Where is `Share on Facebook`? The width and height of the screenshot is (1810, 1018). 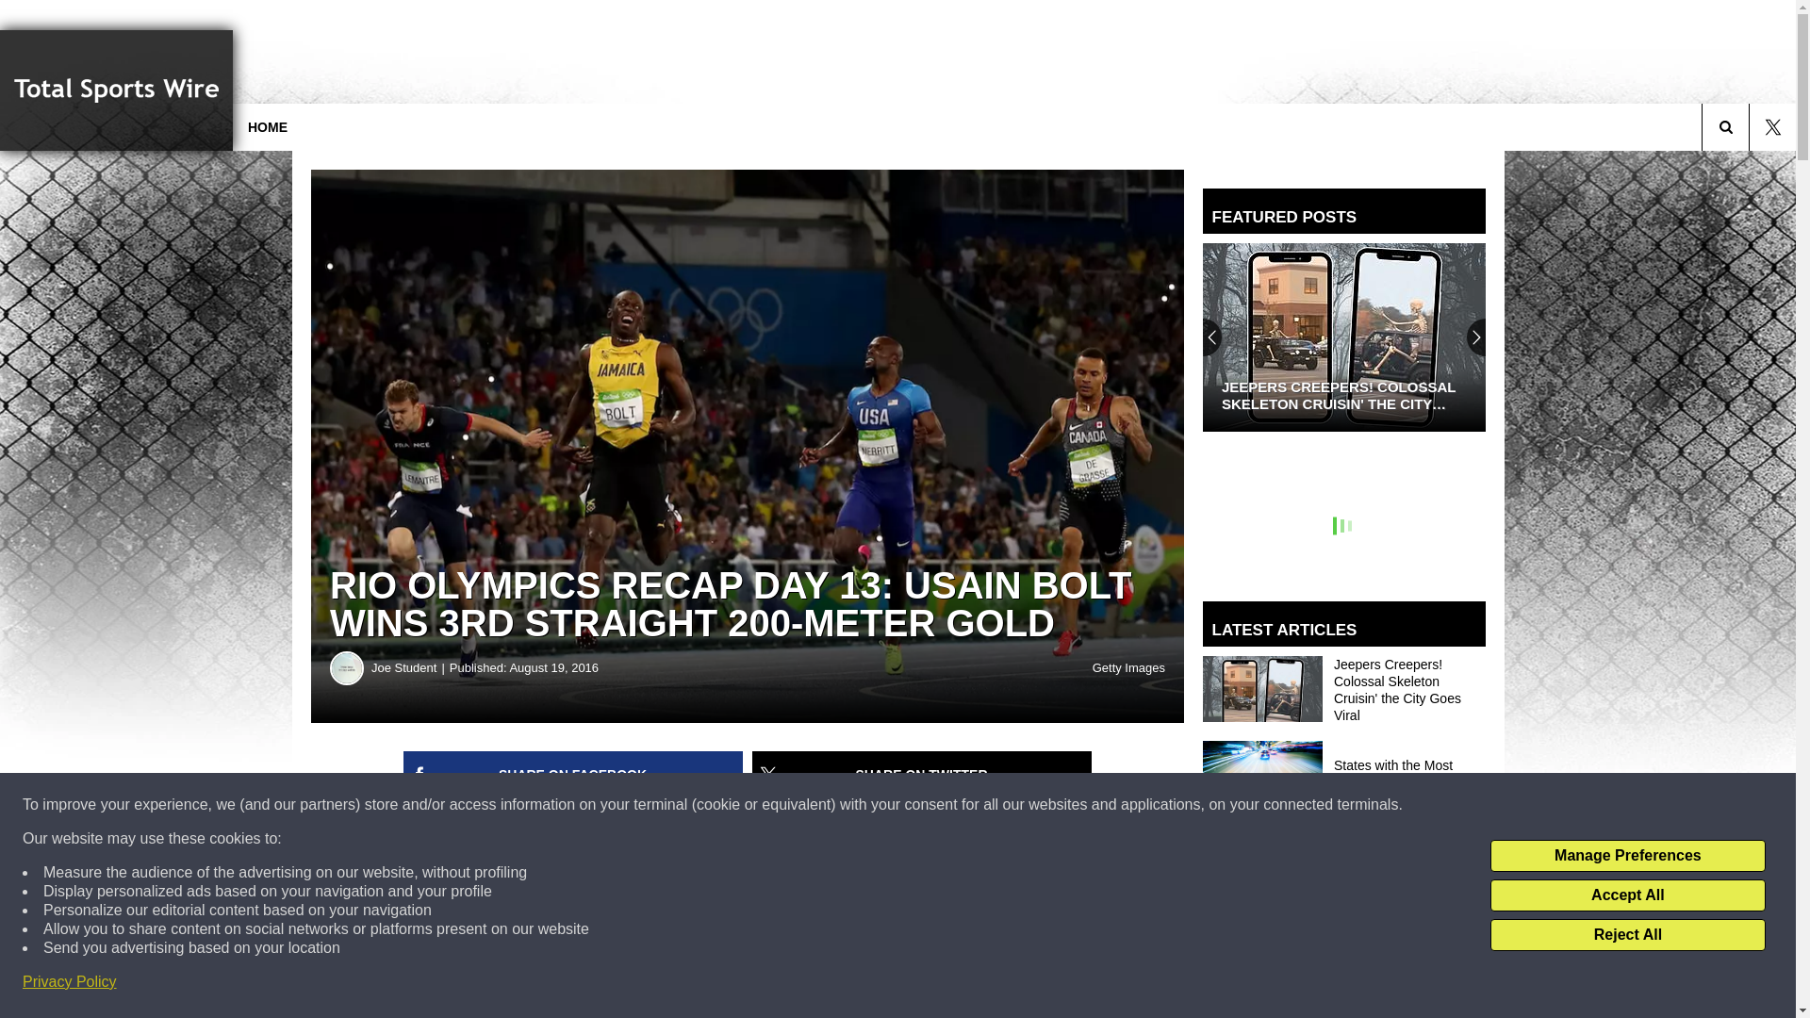 Share on Facebook is located at coordinates (573, 775).